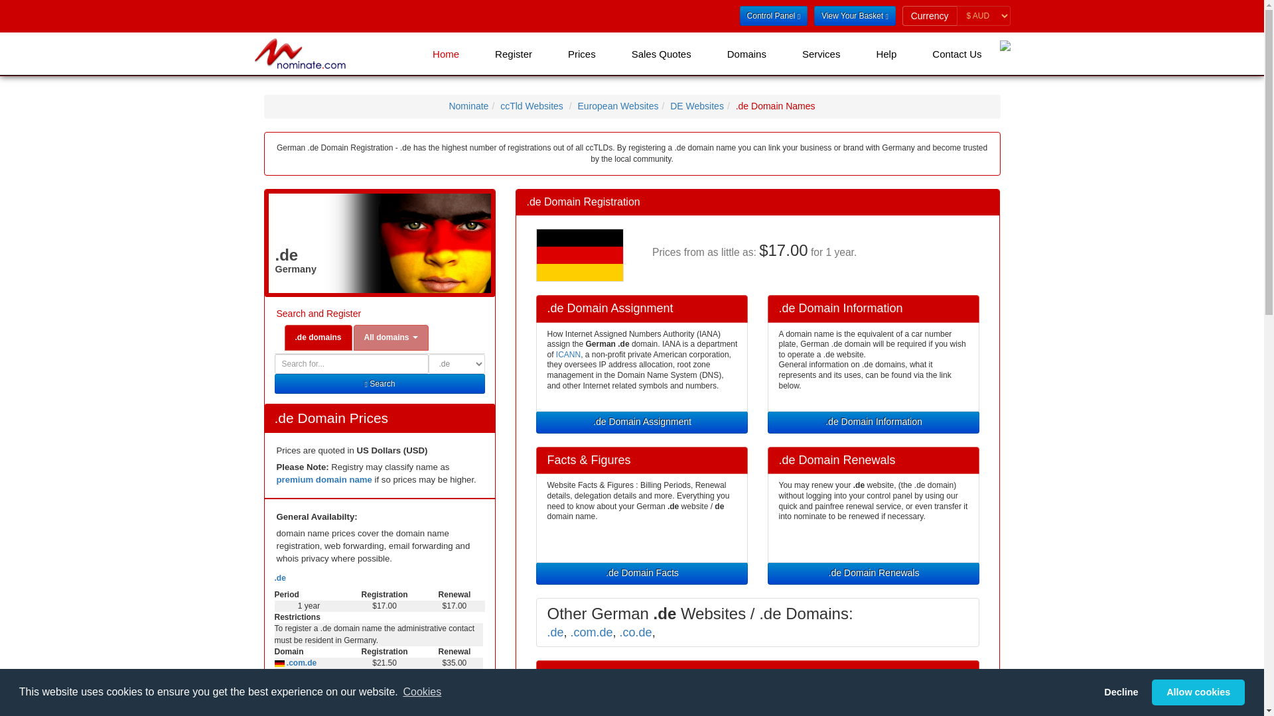 The height and width of the screenshot is (716, 1274). What do you see at coordinates (774, 15) in the screenshot?
I see `Control Panel` at bounding box center [774, 15].